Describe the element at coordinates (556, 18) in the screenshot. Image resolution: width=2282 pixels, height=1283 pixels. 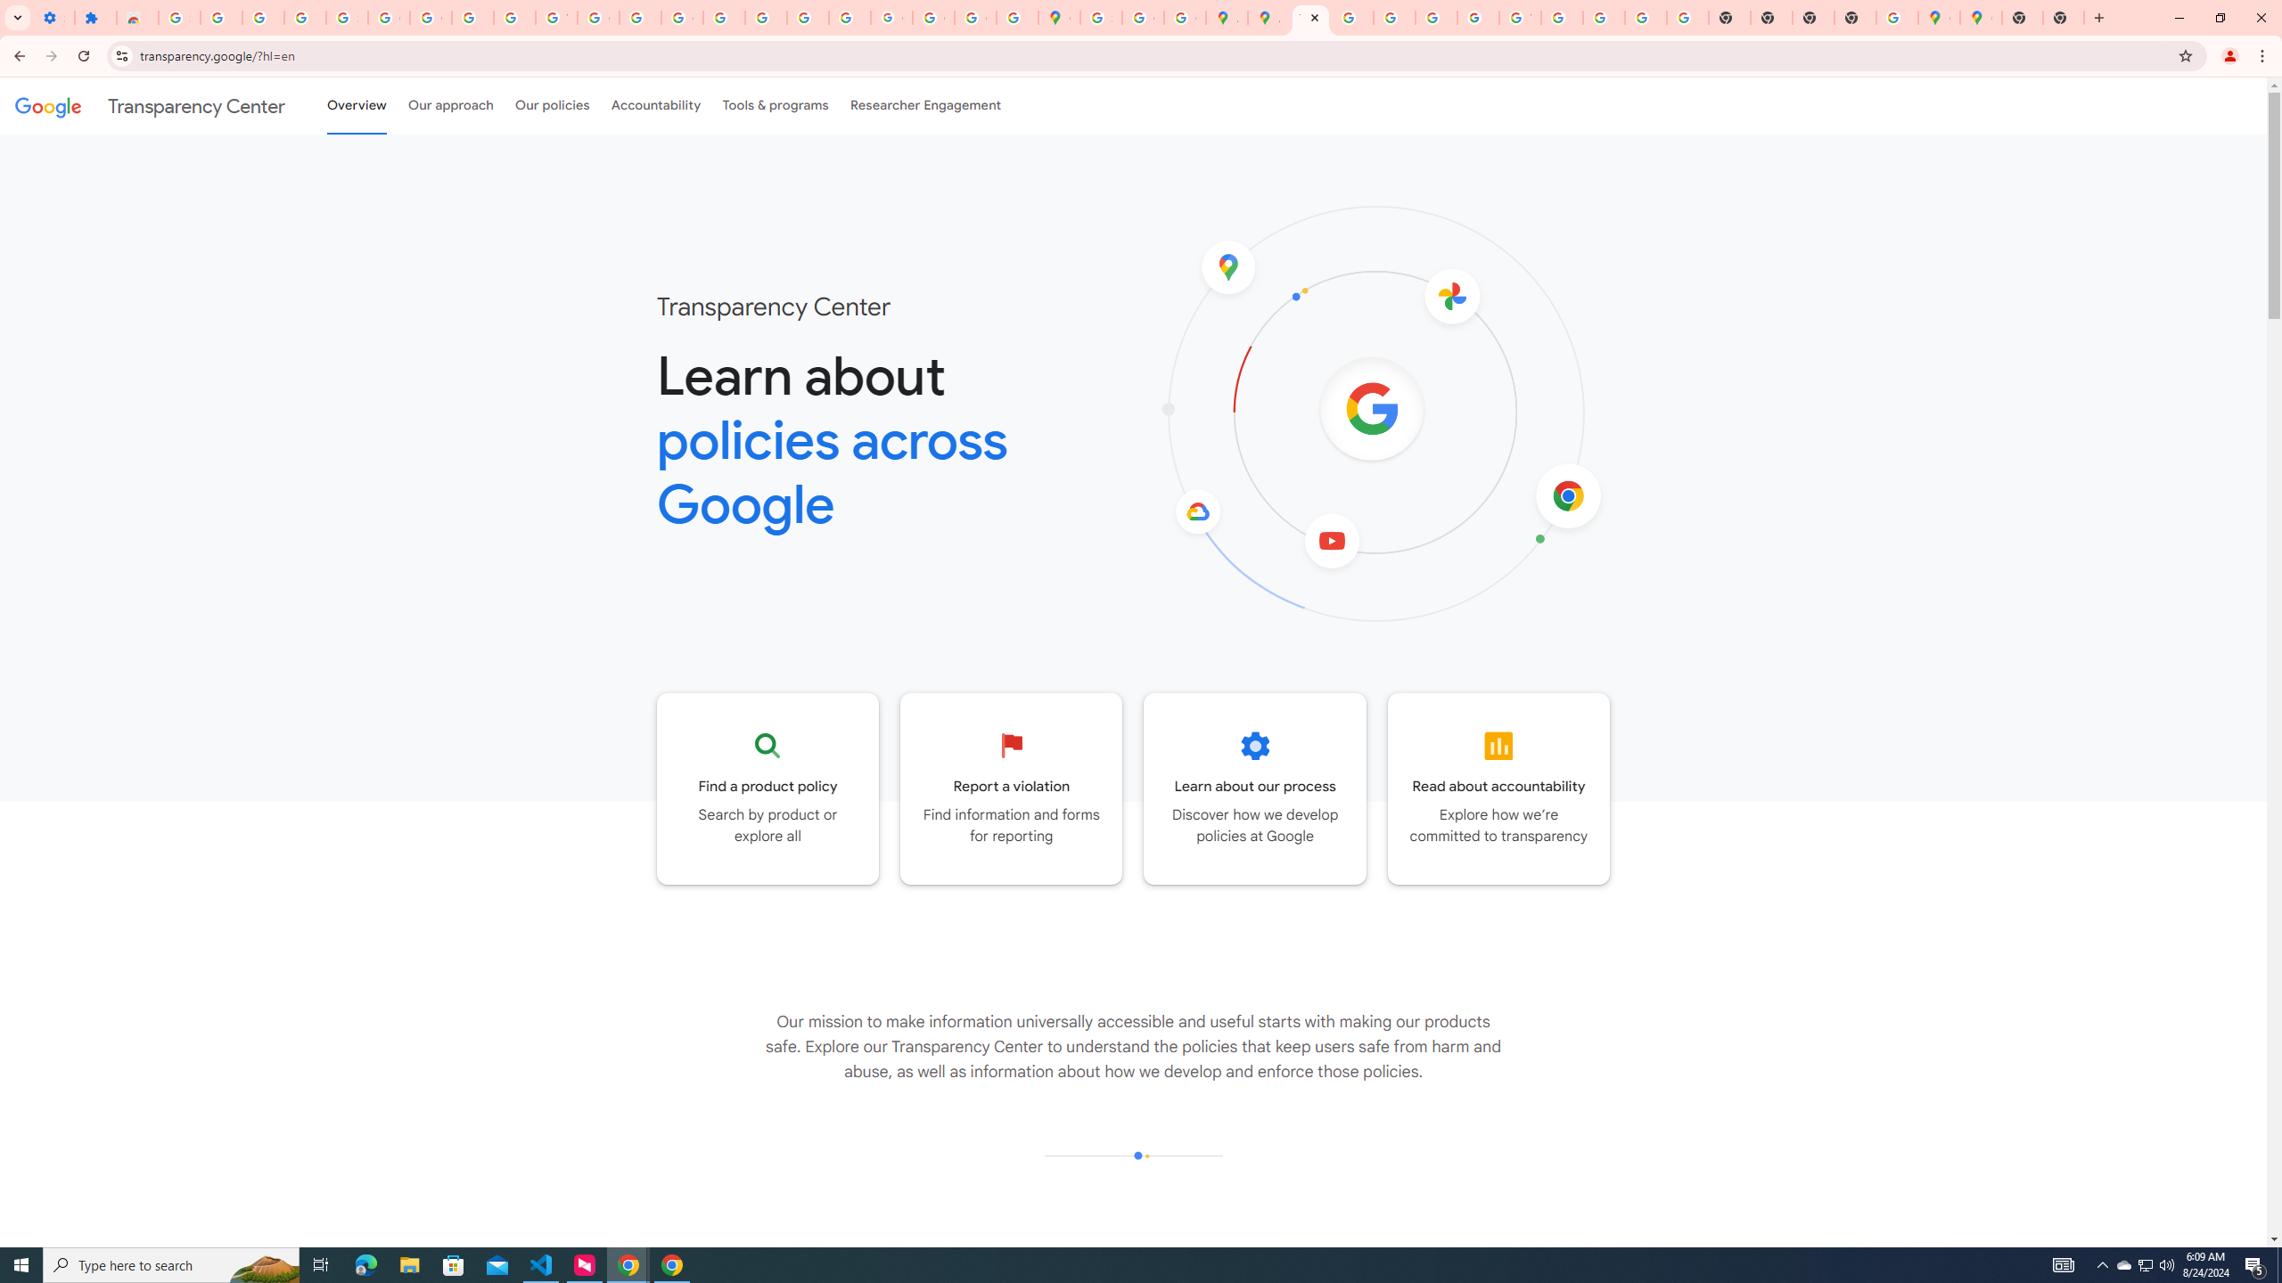
I see `YouTube` at that location.